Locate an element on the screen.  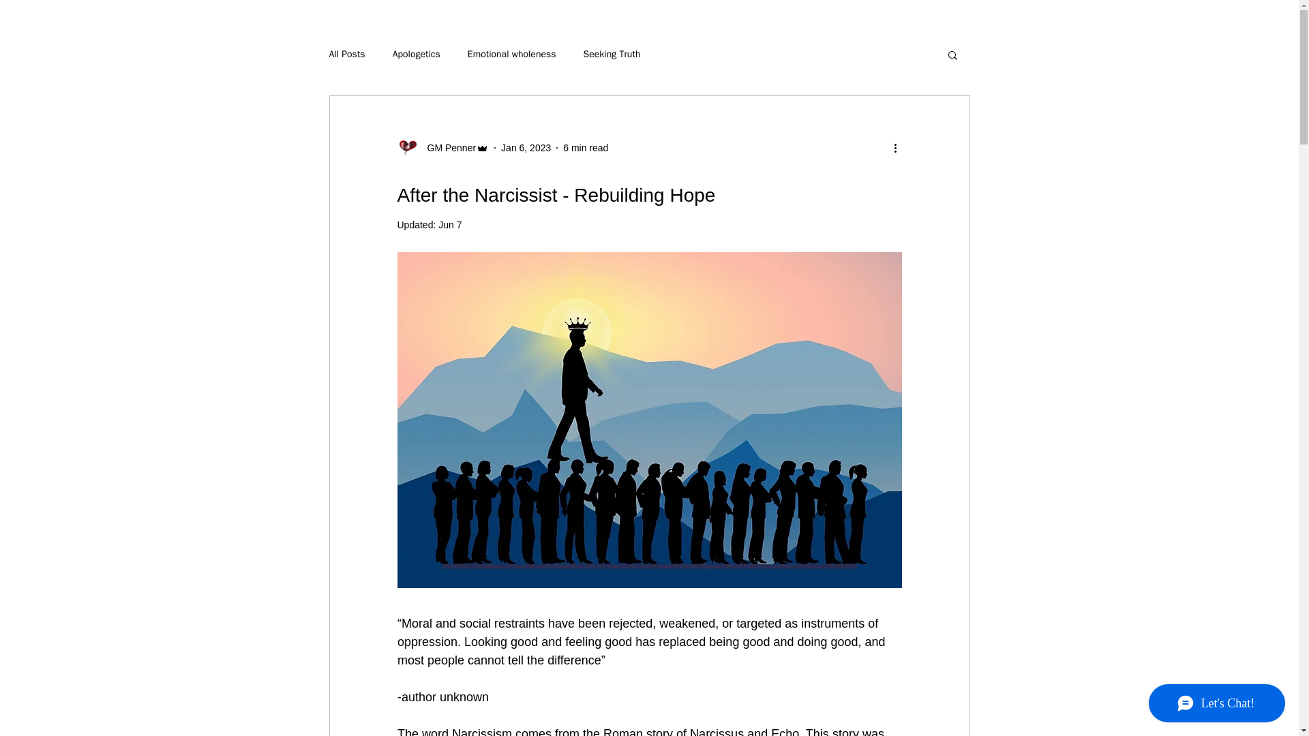
6 min read is located at coordinates (585, 147).